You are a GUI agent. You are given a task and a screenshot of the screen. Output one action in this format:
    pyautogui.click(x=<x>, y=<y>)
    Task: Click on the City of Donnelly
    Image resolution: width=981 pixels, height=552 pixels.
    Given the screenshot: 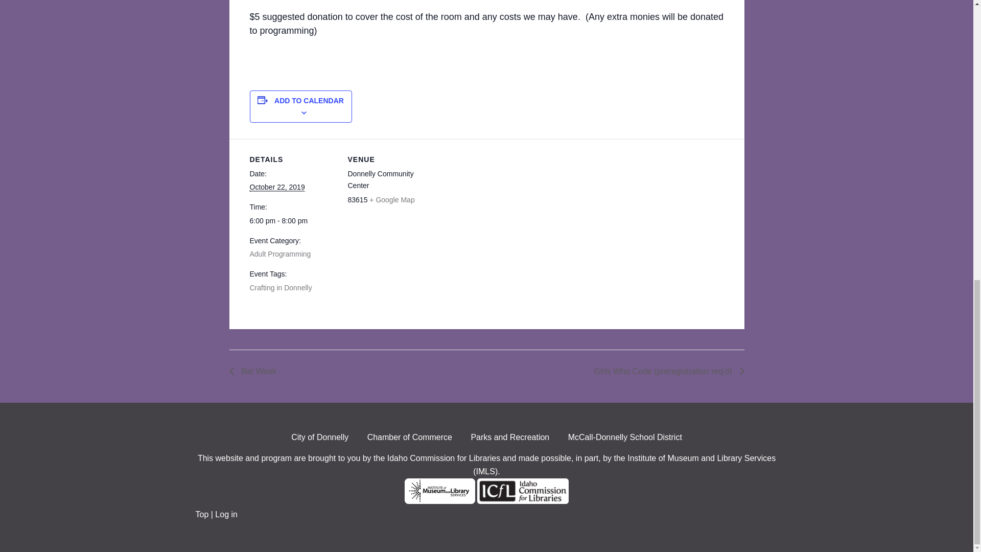 What is the action you would take?
    pyautogui.click(x=320, y=440)
    